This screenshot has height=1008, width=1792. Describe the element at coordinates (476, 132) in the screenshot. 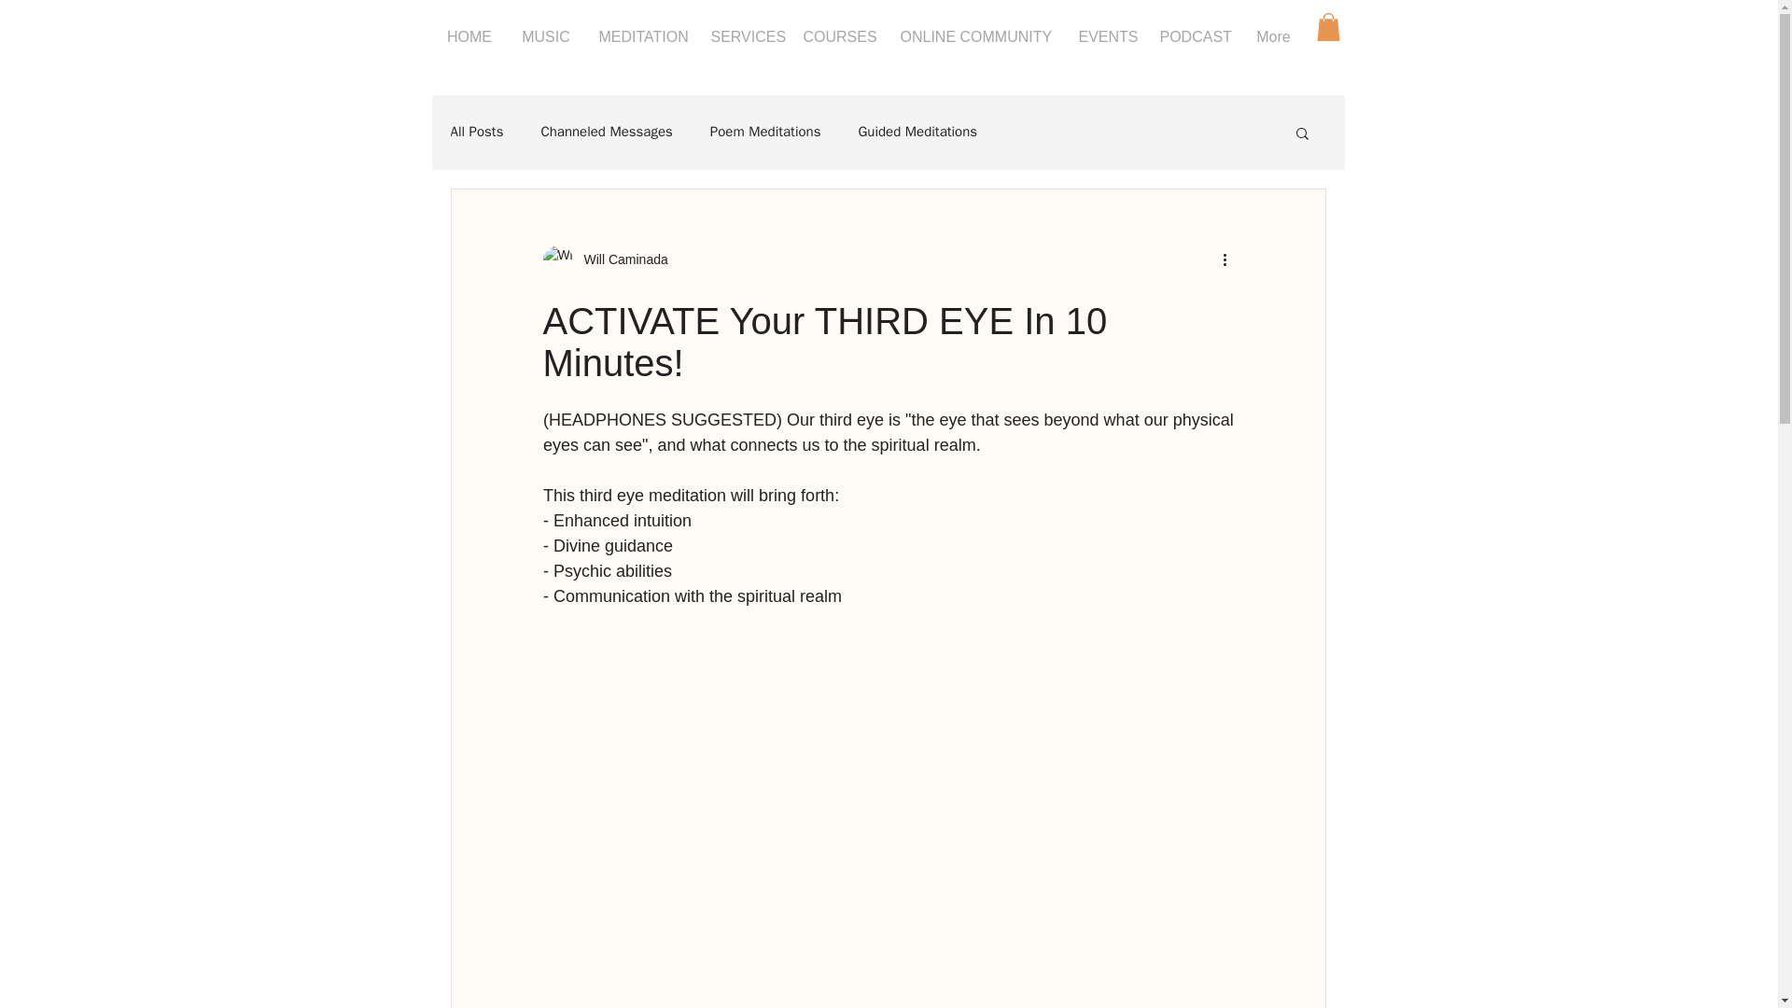

I see `All Posts` at that location.